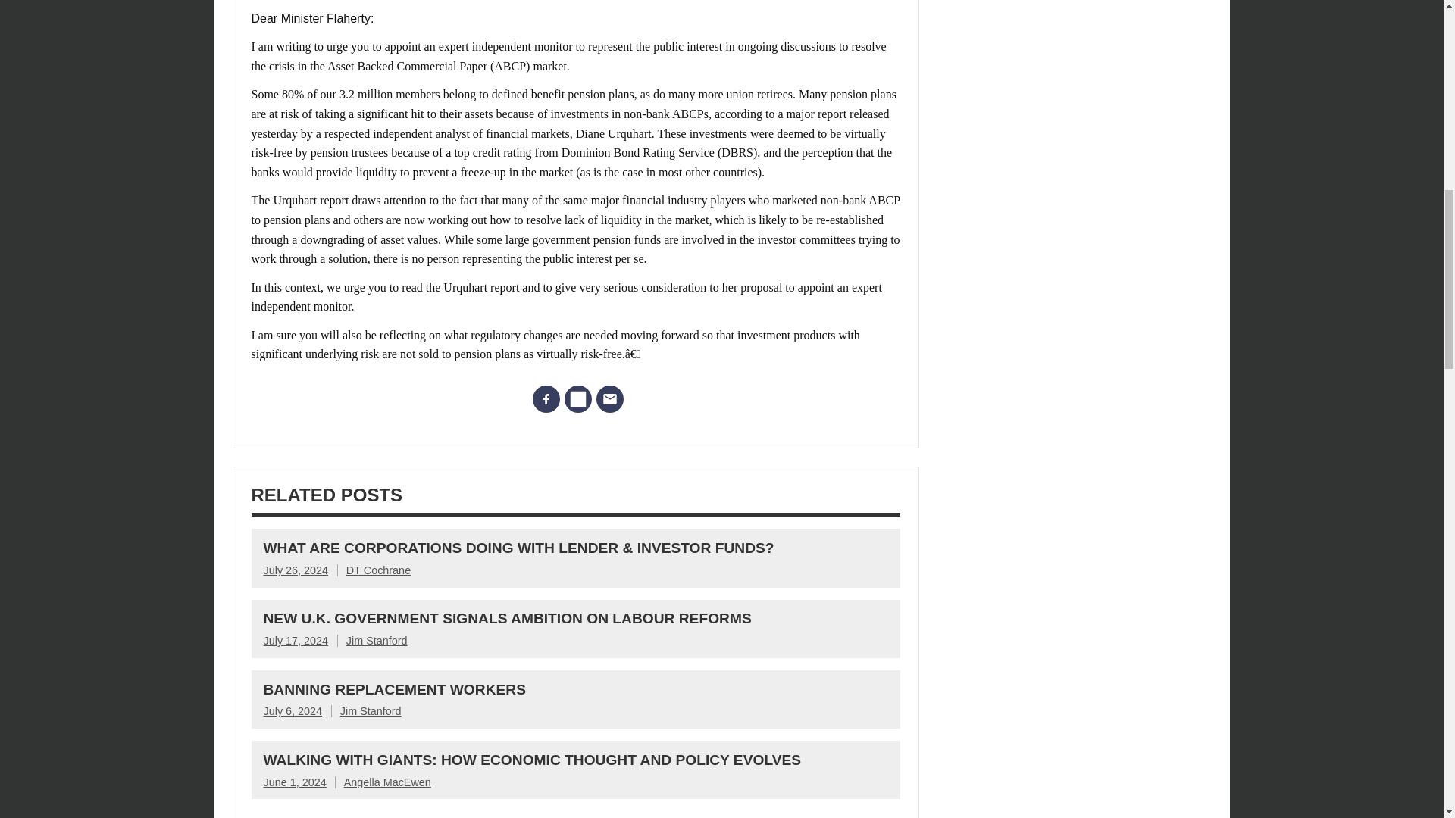  What do you see at coordinates (371, 710) in the screenshot?
I see `Jim Stanford` at bounding box center [371, 710].